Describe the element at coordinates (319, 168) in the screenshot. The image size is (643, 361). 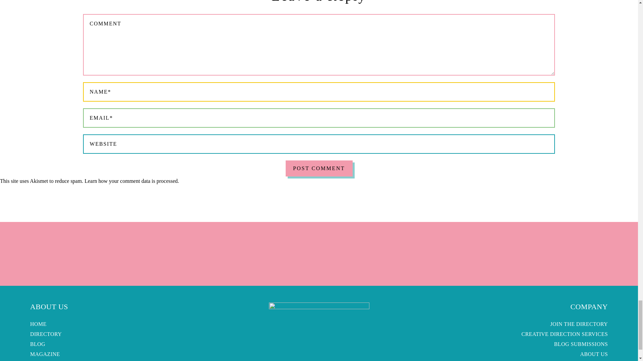
I see `Post Comment` at that location.